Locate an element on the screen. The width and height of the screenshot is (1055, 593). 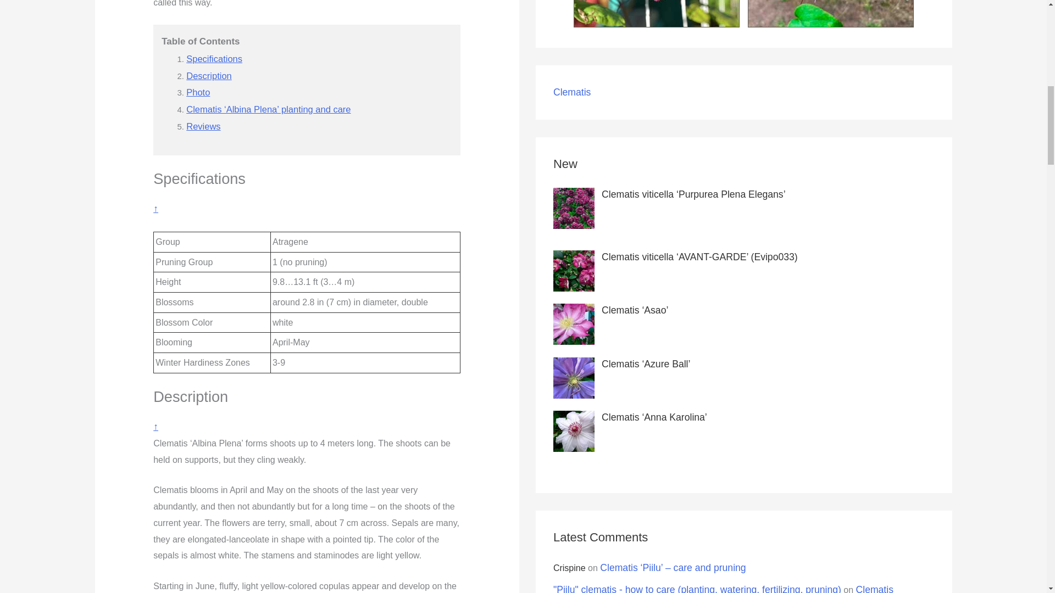
Photo is located at coordinates (198, 92).